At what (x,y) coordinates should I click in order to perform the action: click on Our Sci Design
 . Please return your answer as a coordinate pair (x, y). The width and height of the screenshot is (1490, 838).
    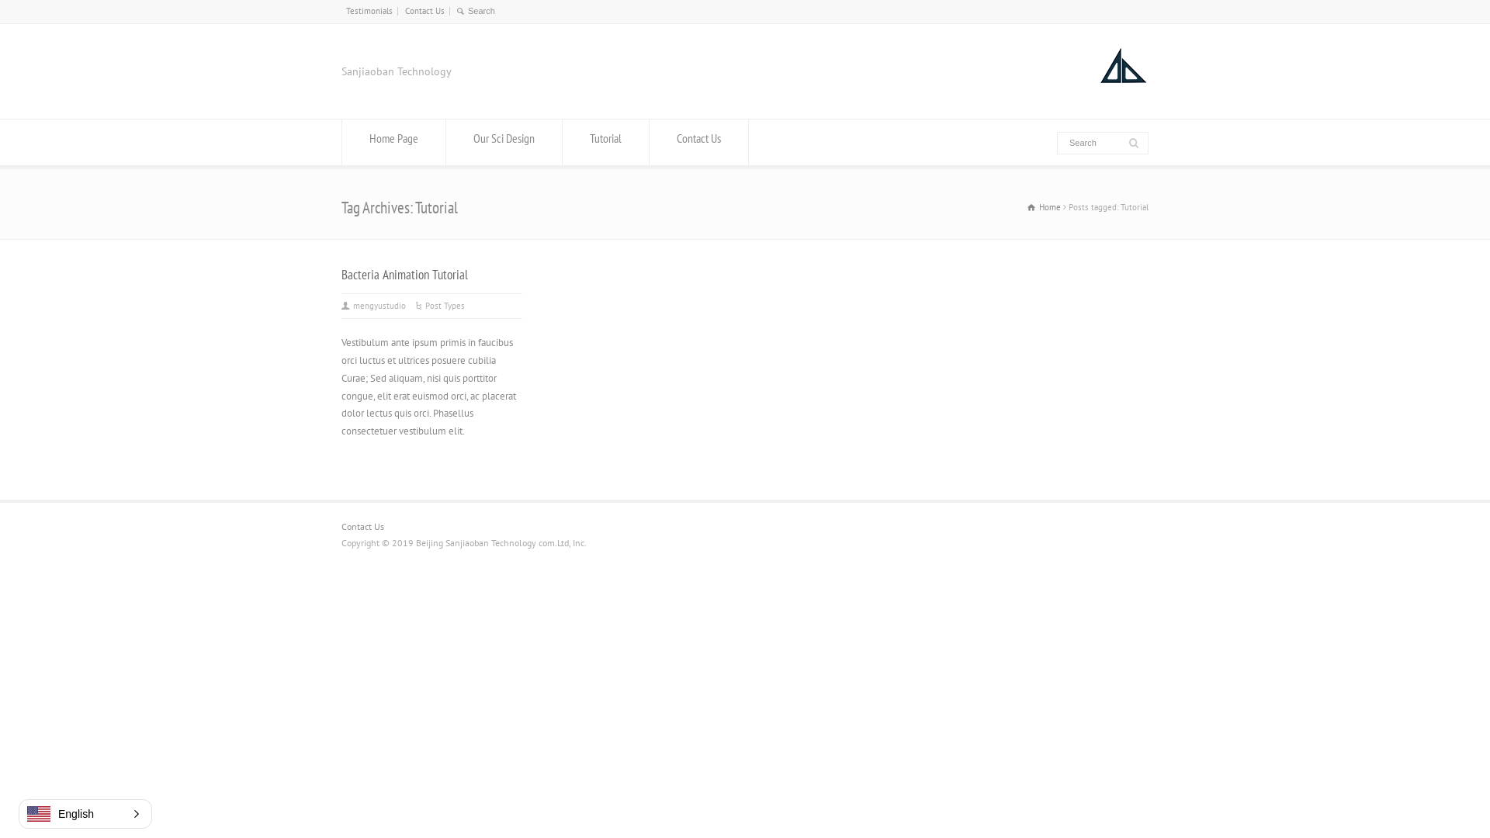
    Looking at the image, I should click on (504, 143).